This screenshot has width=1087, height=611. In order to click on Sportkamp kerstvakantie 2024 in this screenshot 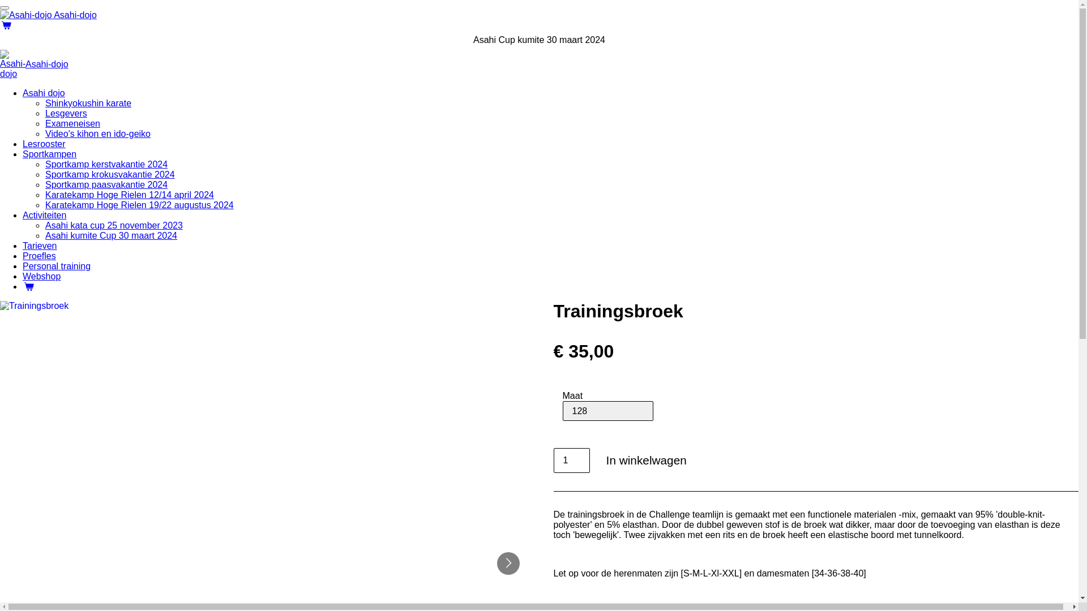, I will do `click(106, 164)`.